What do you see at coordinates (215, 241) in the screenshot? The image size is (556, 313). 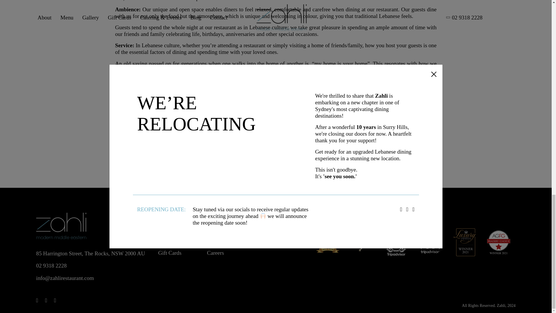 I see `Contact` at bounding box center [215, 241].